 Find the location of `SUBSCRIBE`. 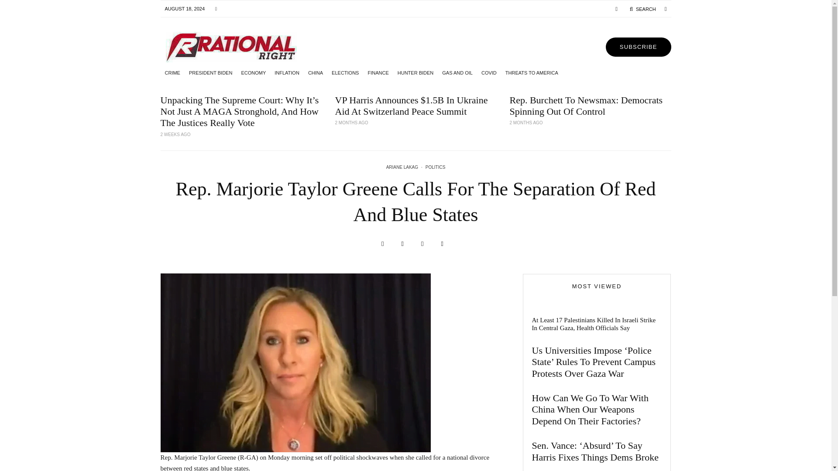

SUBSCRIBE is located at coordinates (638, 47).